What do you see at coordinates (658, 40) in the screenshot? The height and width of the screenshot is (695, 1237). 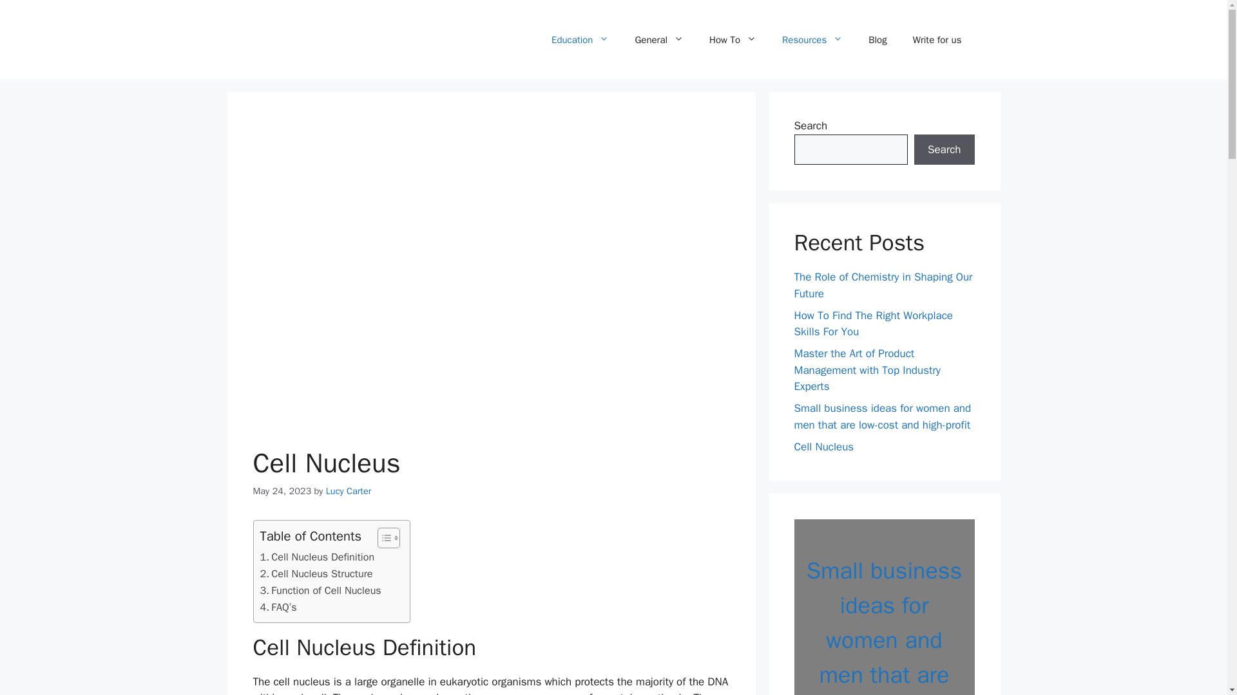 I see `General` at bounding box center [658, 40].